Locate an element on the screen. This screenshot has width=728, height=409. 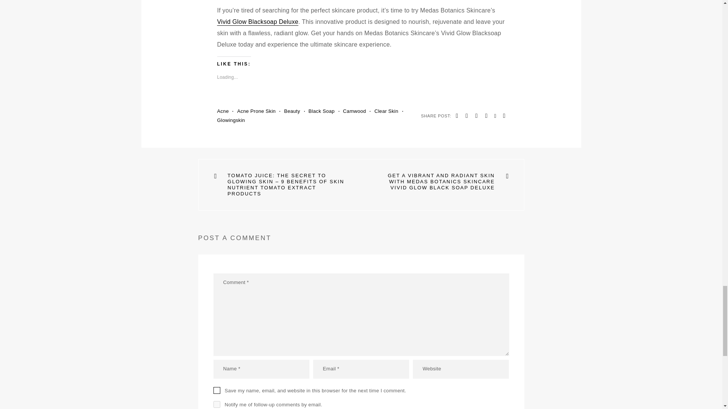
Share on Facebook is located at coordinates (457, 116).